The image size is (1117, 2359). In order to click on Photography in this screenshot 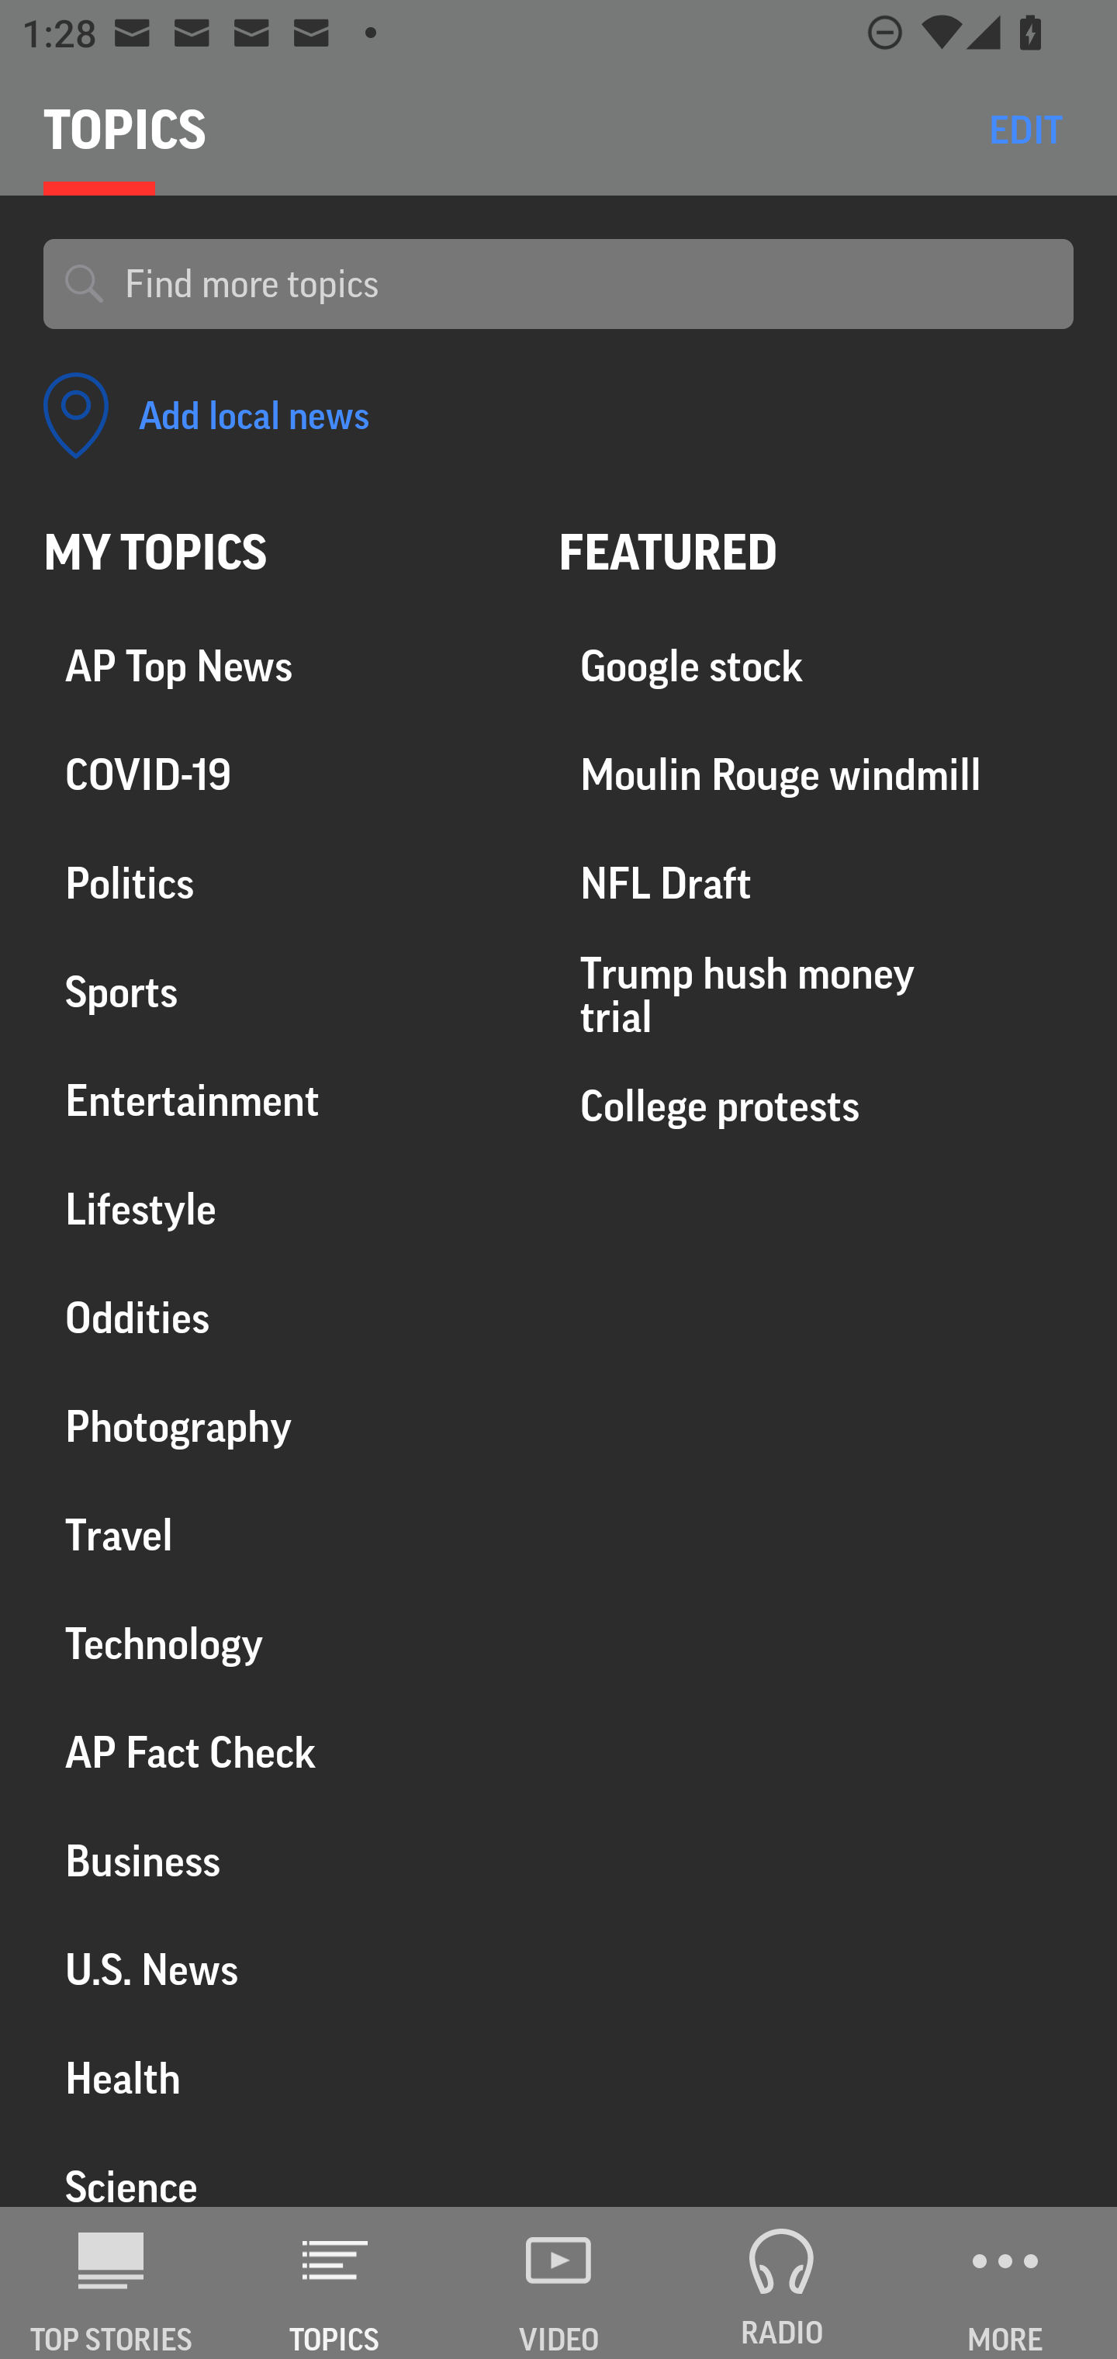, I will do `click(279, 1427)`.